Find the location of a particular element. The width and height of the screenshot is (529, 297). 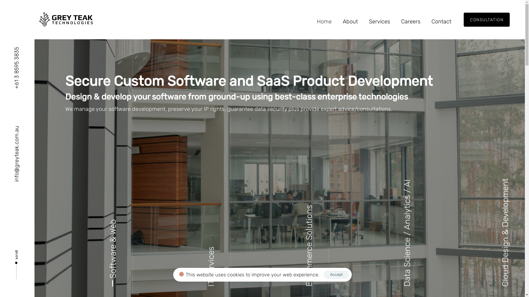

About is located at coordinates (350, 21).